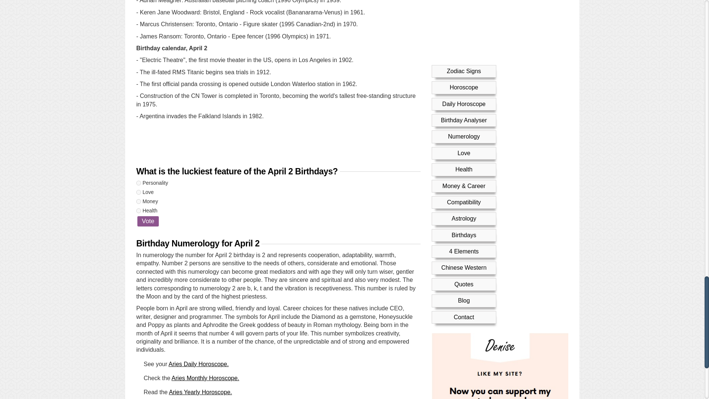 This screenshot has width=709, height=399. I want to click on Vote, so click(148, 221).